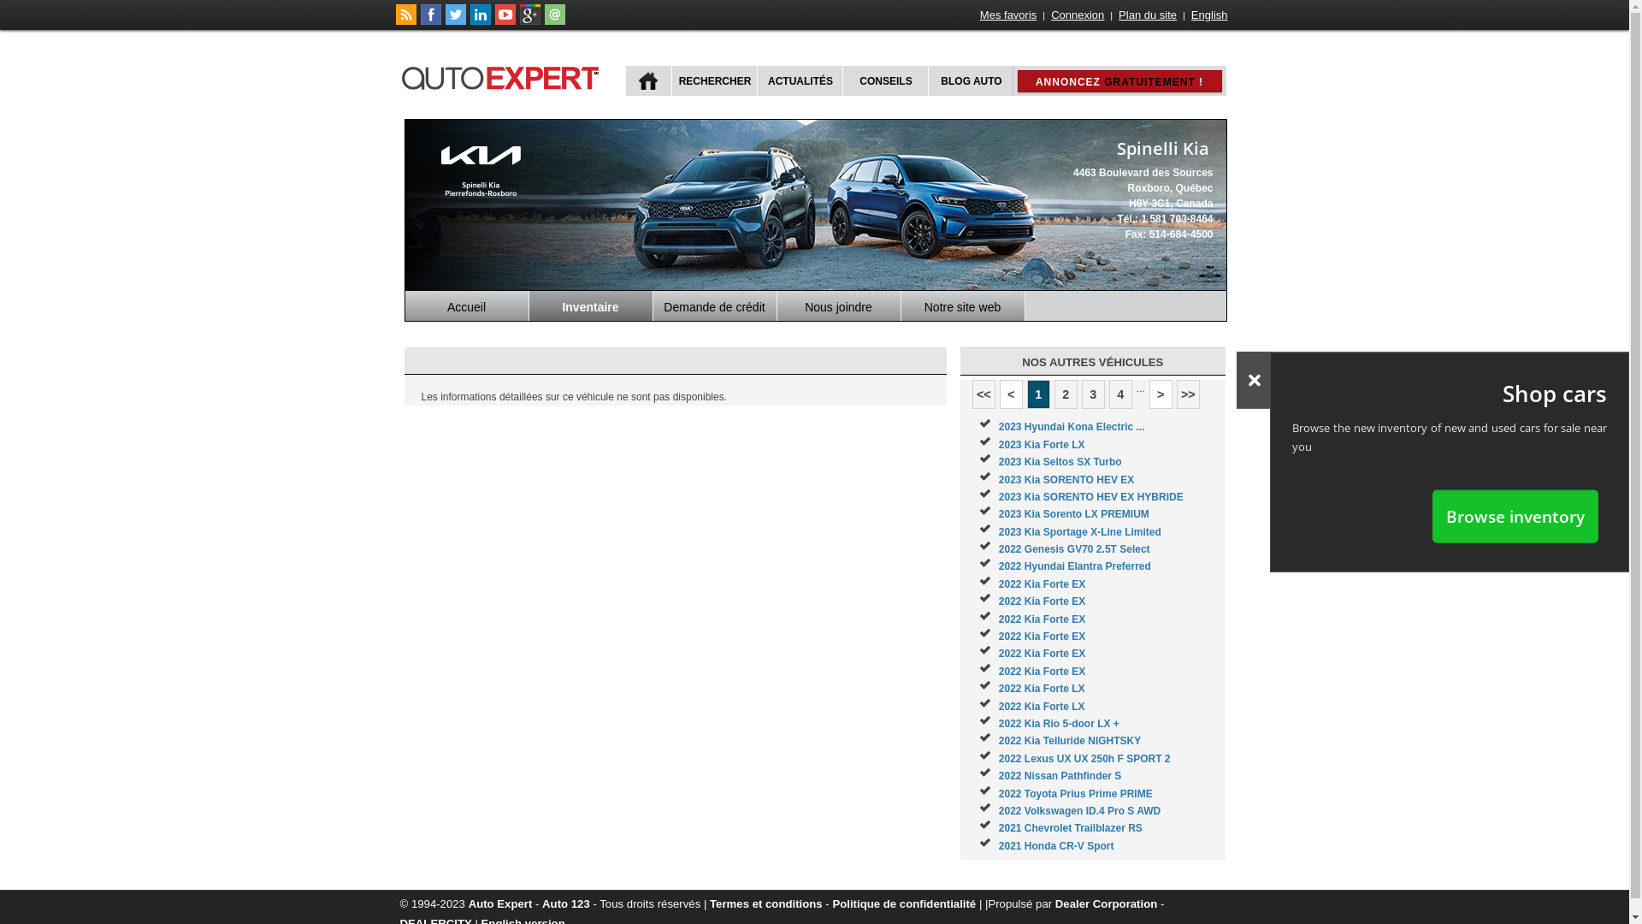  What do you see at coordinates (1075, 566) in the screenshot?
I see `2022 Hyundai Elantra Preferred` at bounding box center [1075, 566].